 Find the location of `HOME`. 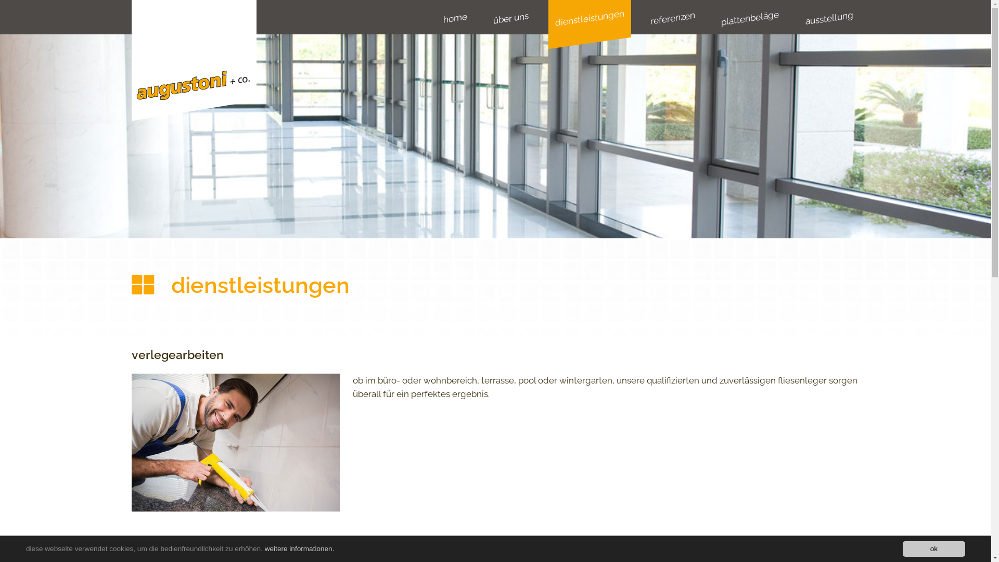

HOME is located at coordinates (194, 65).